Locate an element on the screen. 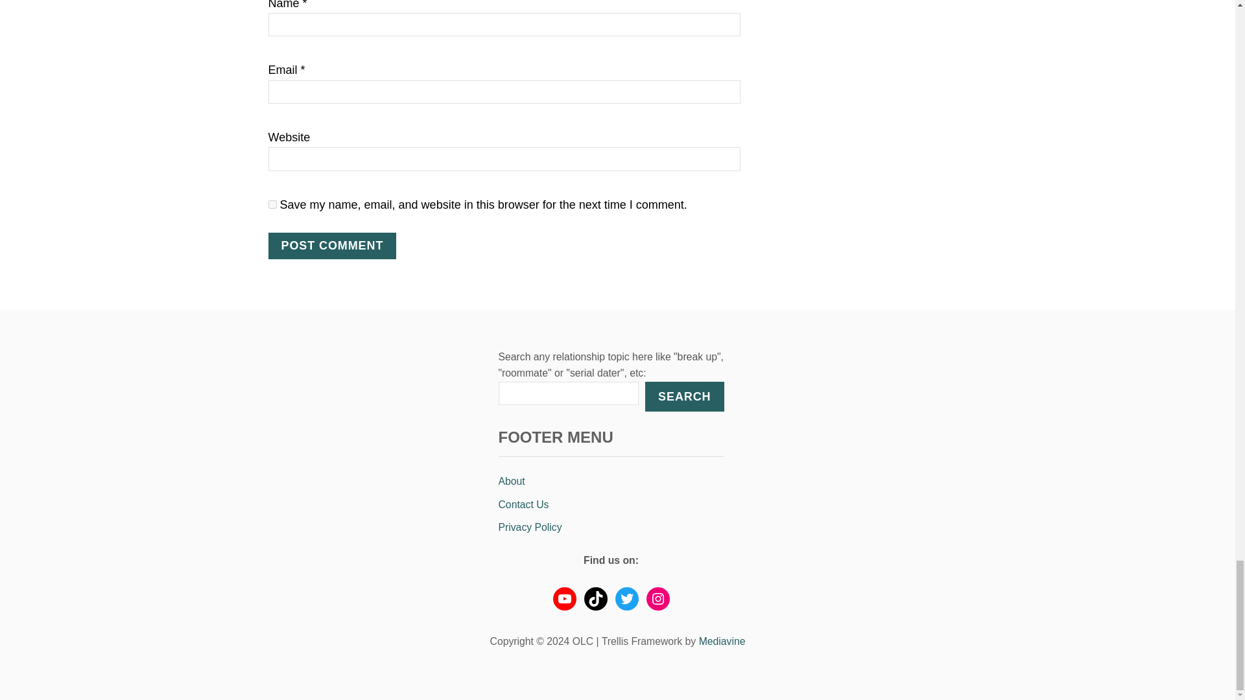 The width and height of the screenshot is (1245, 700). Contact Us is located at coordinates (611, 505).